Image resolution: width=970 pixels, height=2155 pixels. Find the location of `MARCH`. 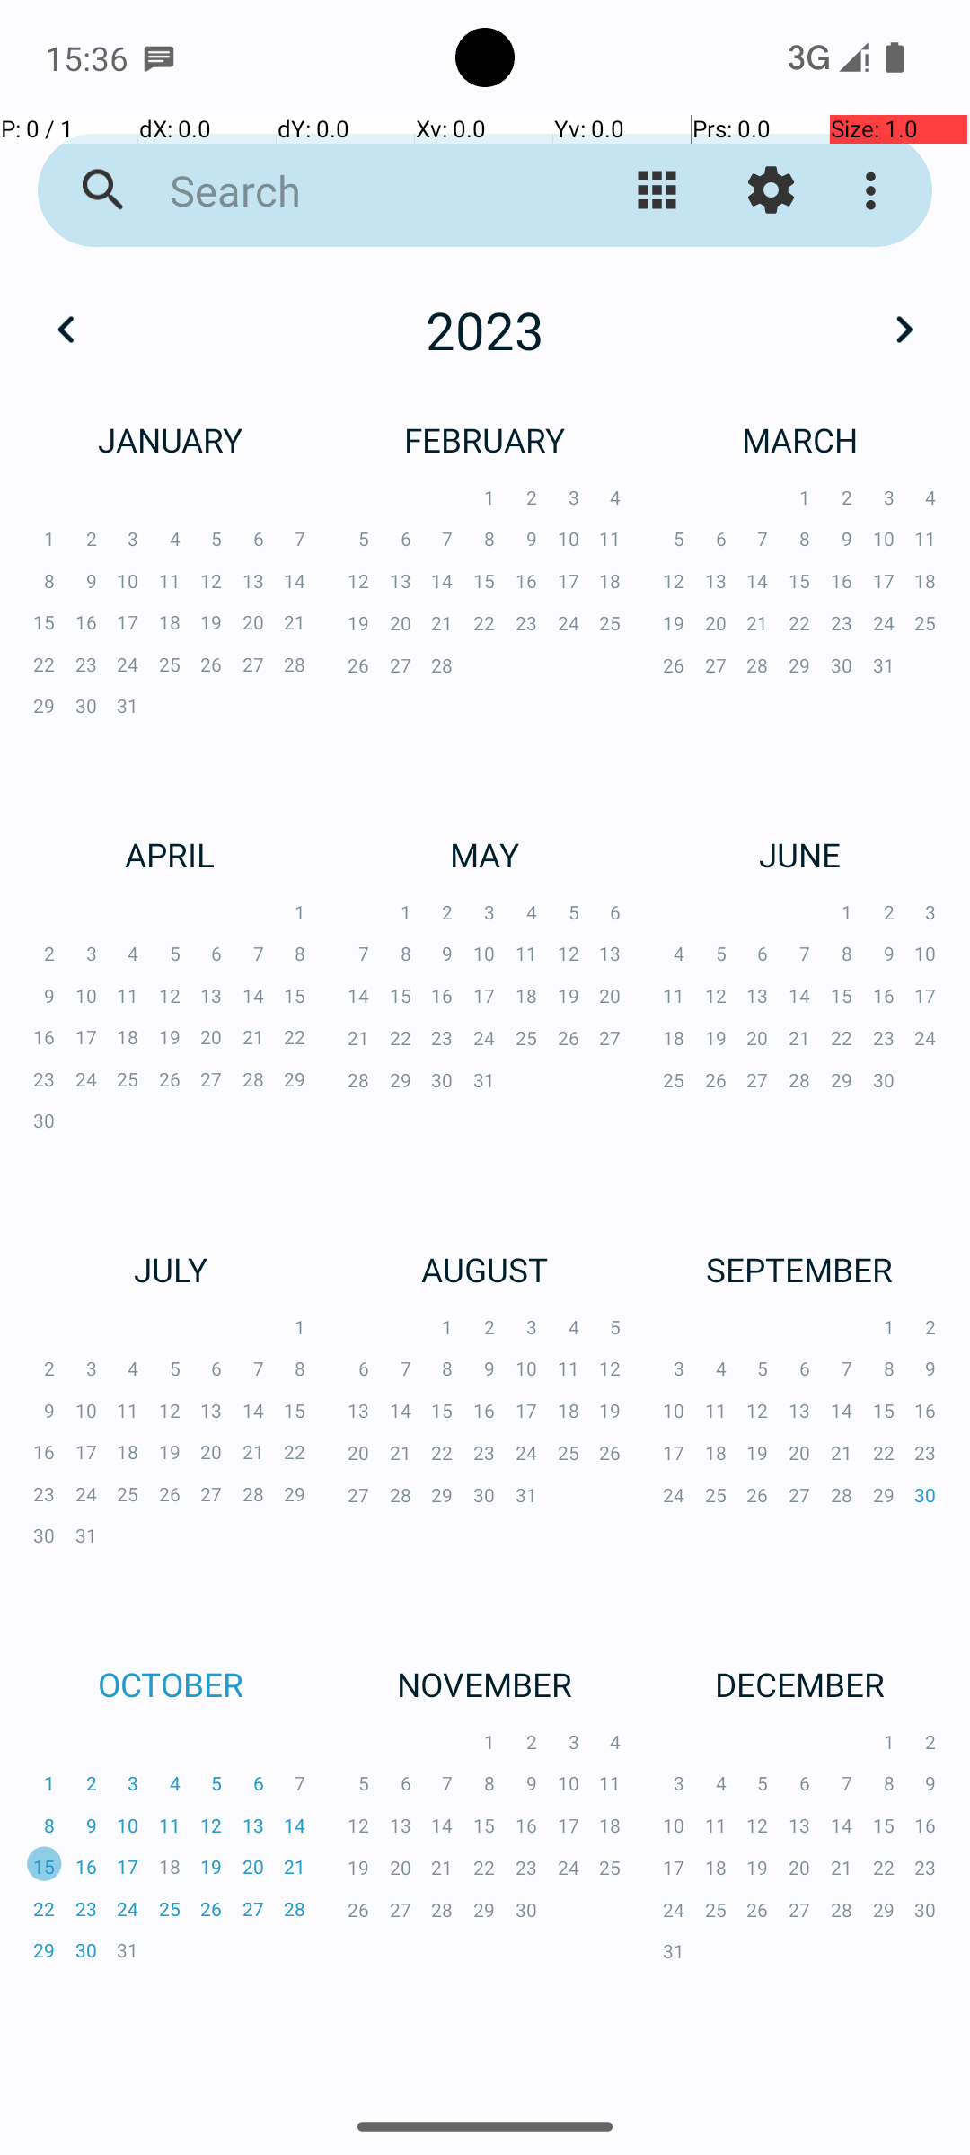

MARCH is located at coordinates (799, 440).